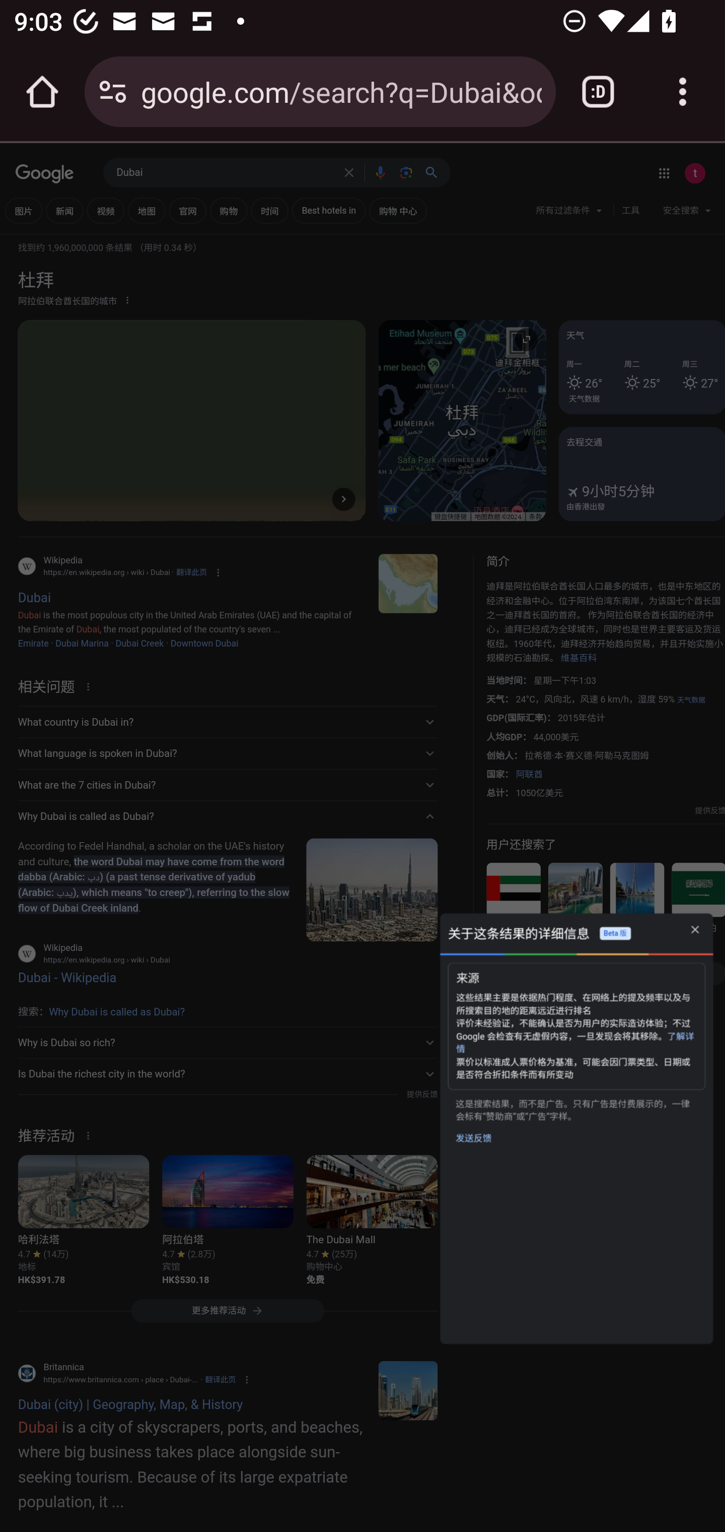  I want to click on 关闭“关于这条结果”, so click(694, 929).